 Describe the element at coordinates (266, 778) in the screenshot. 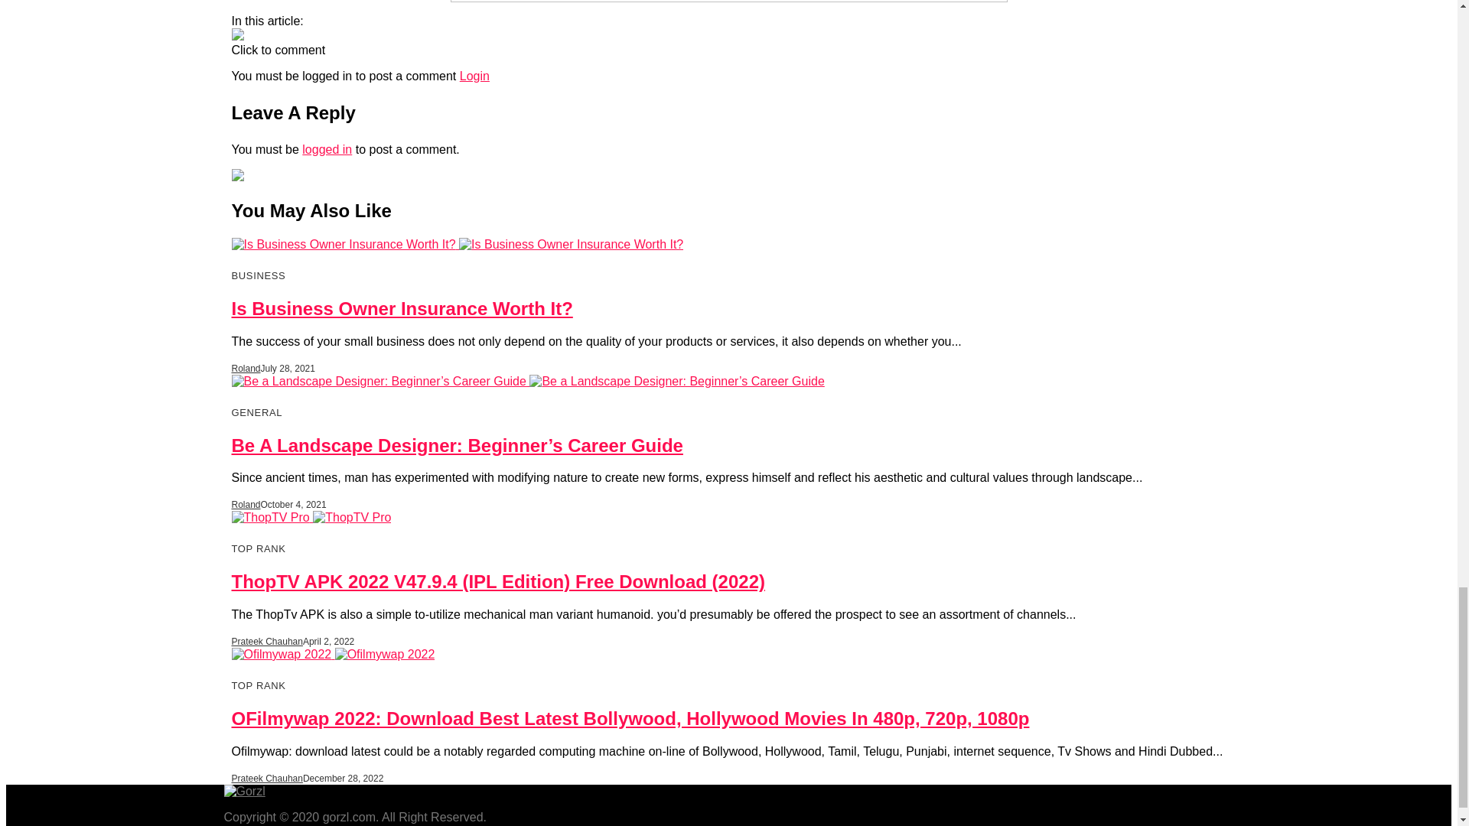

I see `Posts by Prateek Chauhan` at that location.